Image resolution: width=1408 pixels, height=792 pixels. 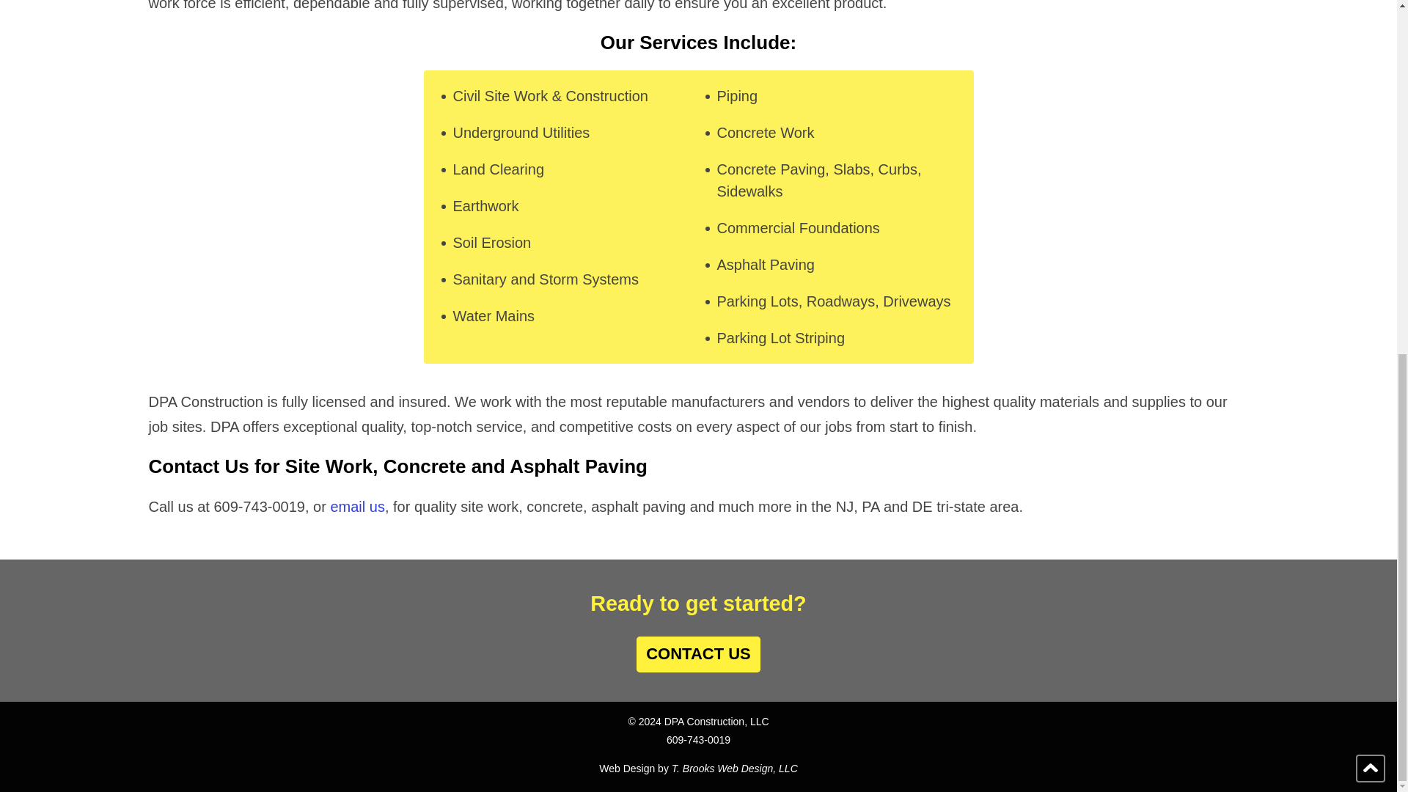 I want to click on T. Brooks Web Design, LLC, so click(x=735, y=769).